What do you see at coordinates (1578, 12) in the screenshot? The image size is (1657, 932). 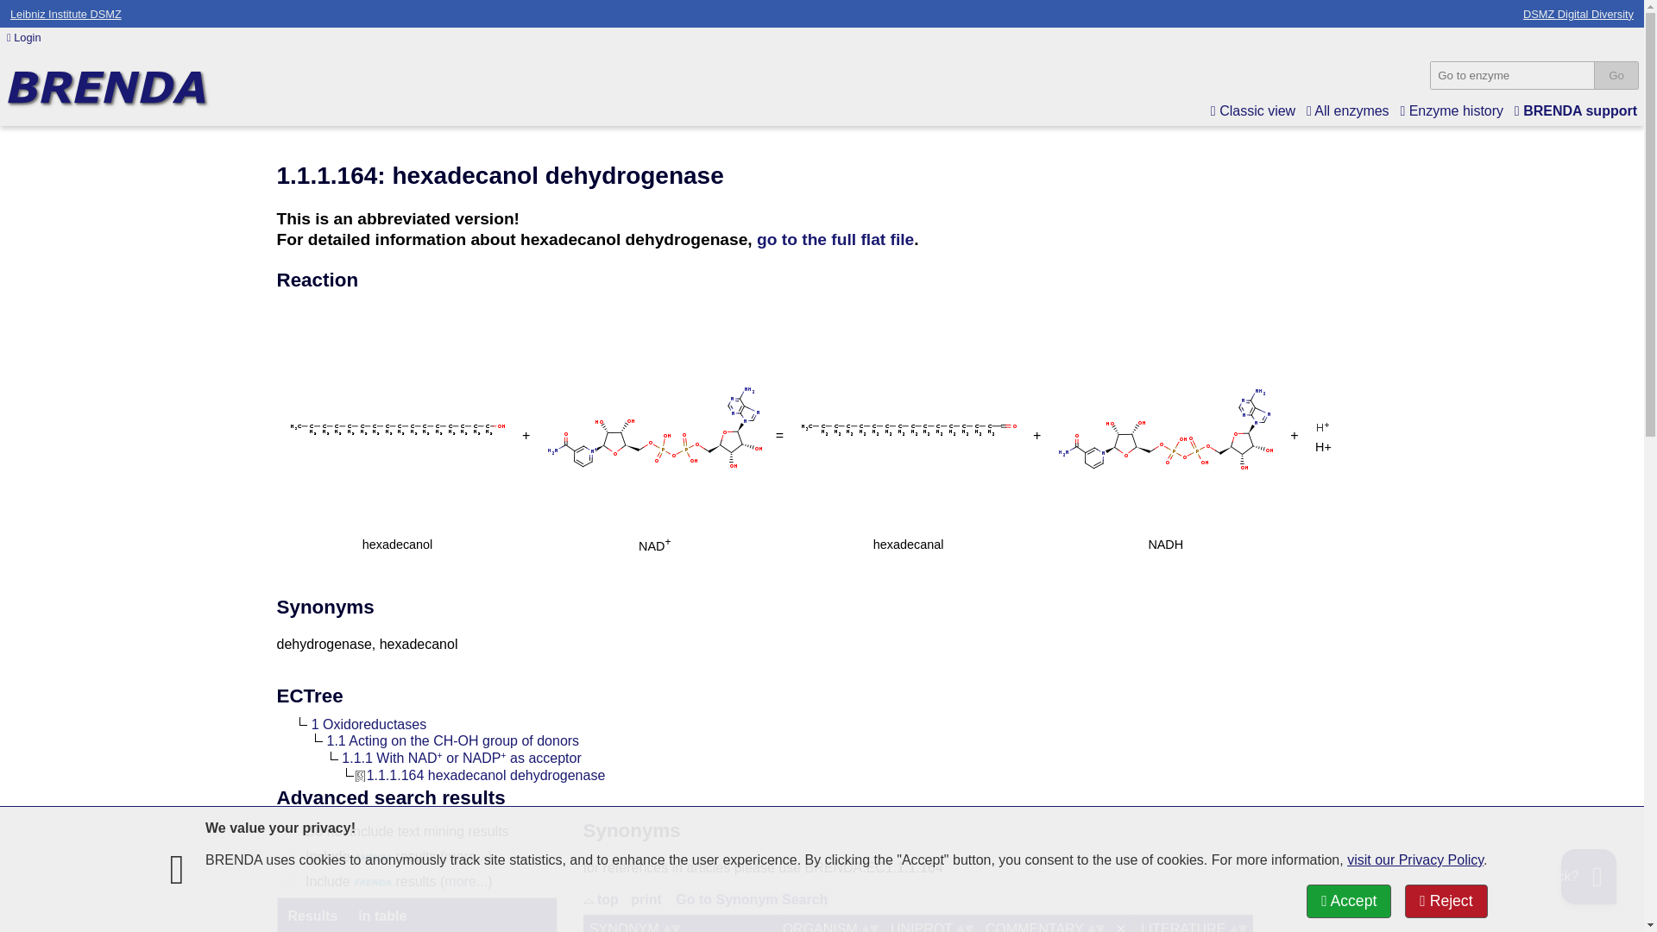 I see `DSMZ Digital Diversity` at bounding box center [1578, 12].